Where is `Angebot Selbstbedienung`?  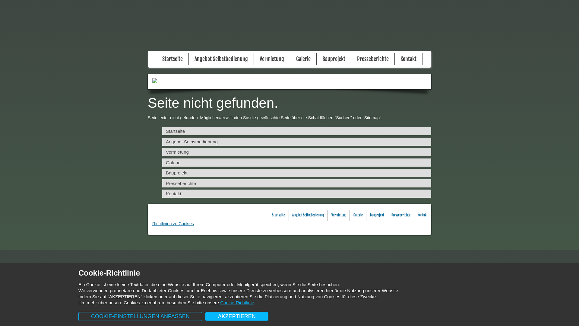
Angebot Selbstbedienung is located at coordinates (221, 59).